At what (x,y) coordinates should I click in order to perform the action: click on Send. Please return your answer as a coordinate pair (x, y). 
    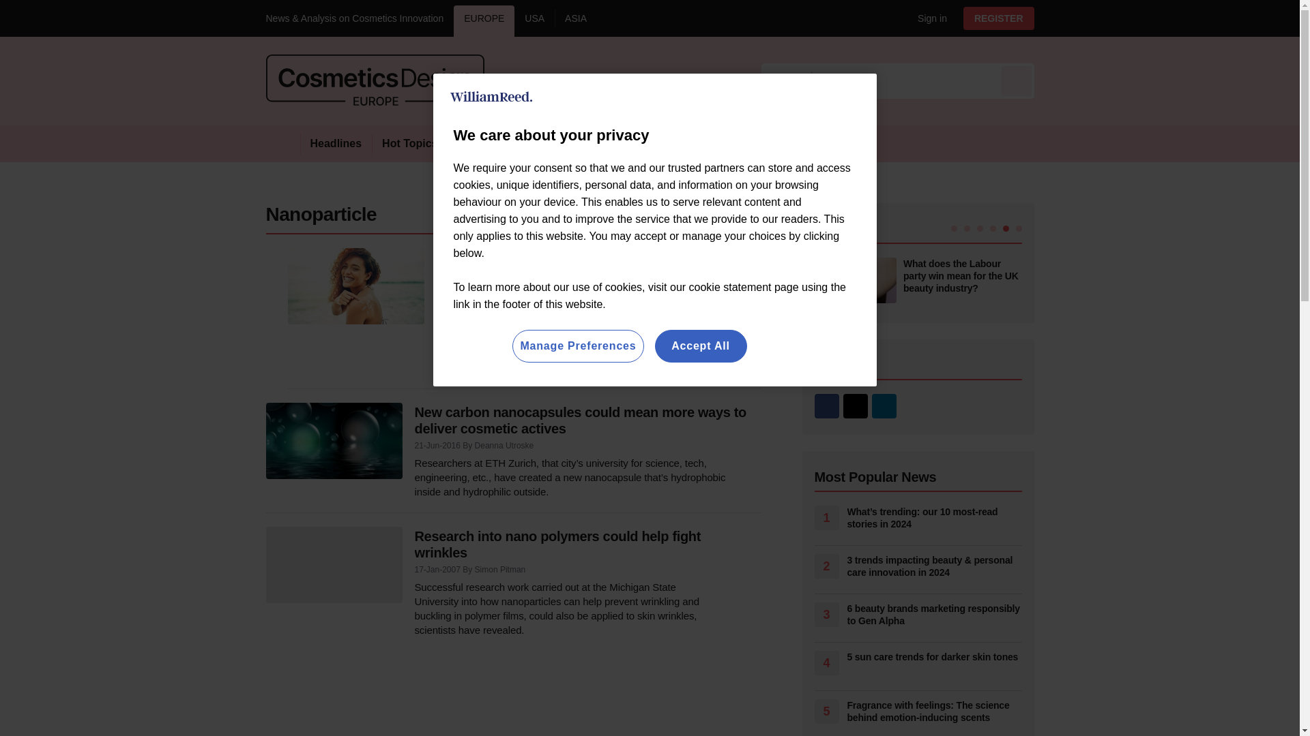
    Looking at the image, I should click on (1017, 80).